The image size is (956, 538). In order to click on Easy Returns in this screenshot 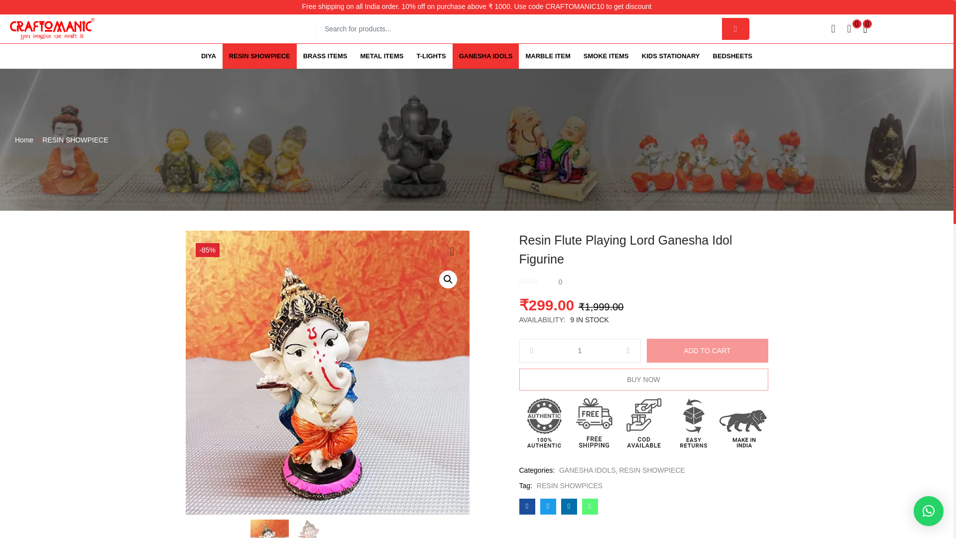, I will do `click(693, 422)`.